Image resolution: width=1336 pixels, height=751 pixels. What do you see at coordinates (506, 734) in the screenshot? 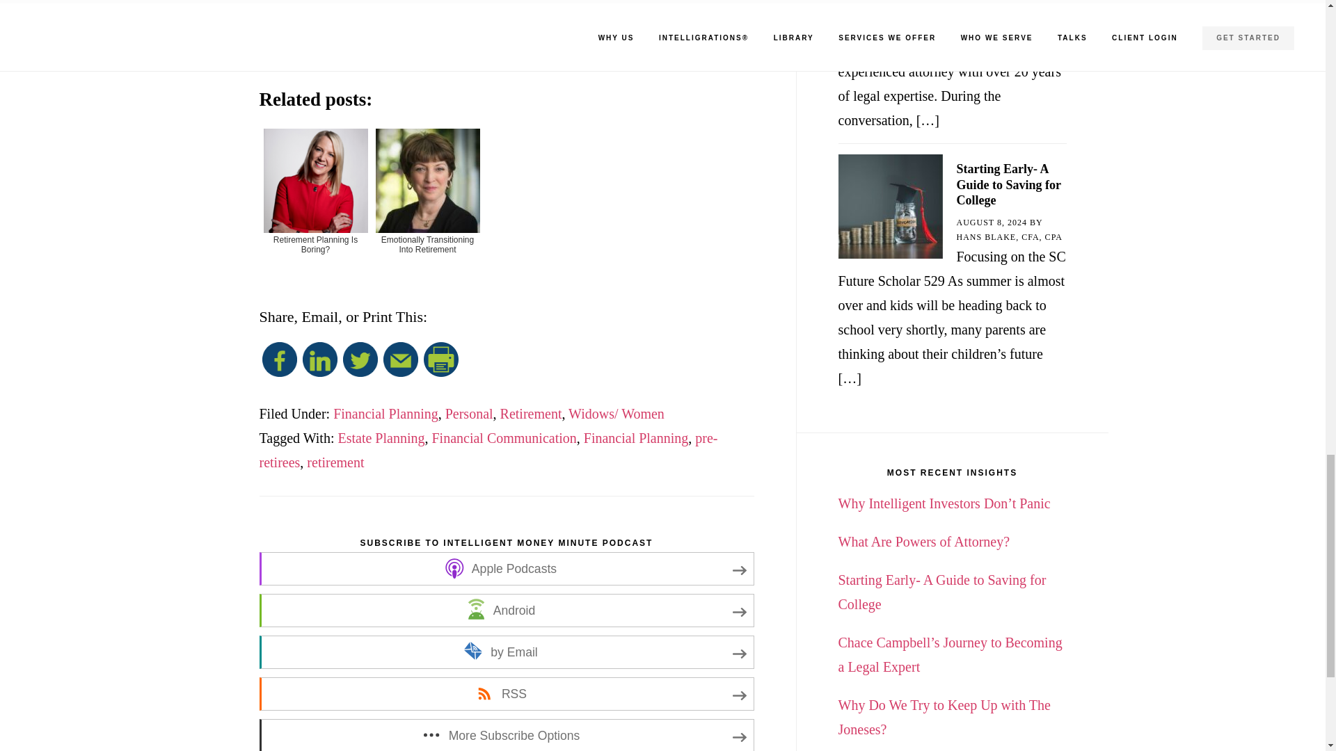
I see `More Subscribe Options` at bounding box center [506, 734].